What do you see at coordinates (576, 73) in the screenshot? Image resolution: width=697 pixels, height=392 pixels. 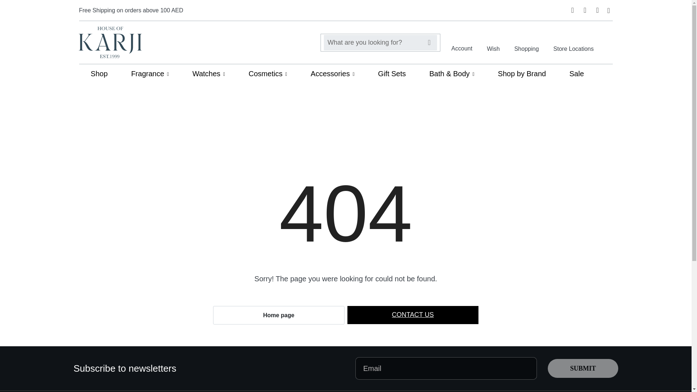 I see `Sale` at bounding box center [576, 73].